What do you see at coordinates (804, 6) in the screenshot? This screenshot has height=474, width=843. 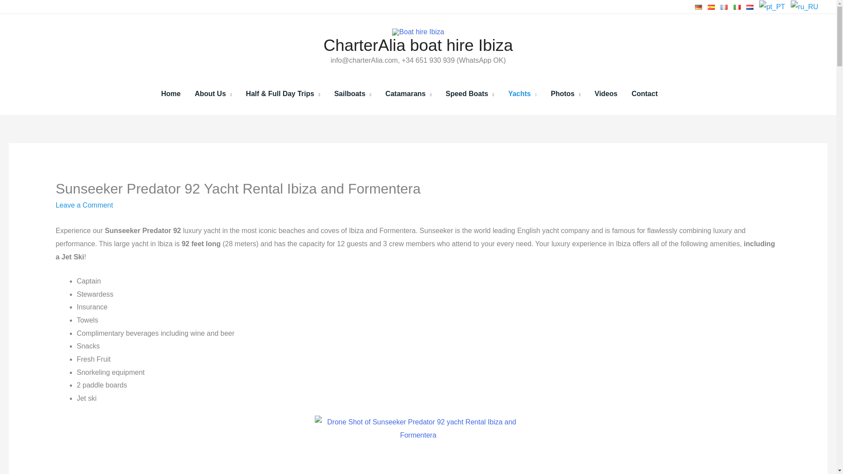 I see `Russian` at bounding box center [804, 6].